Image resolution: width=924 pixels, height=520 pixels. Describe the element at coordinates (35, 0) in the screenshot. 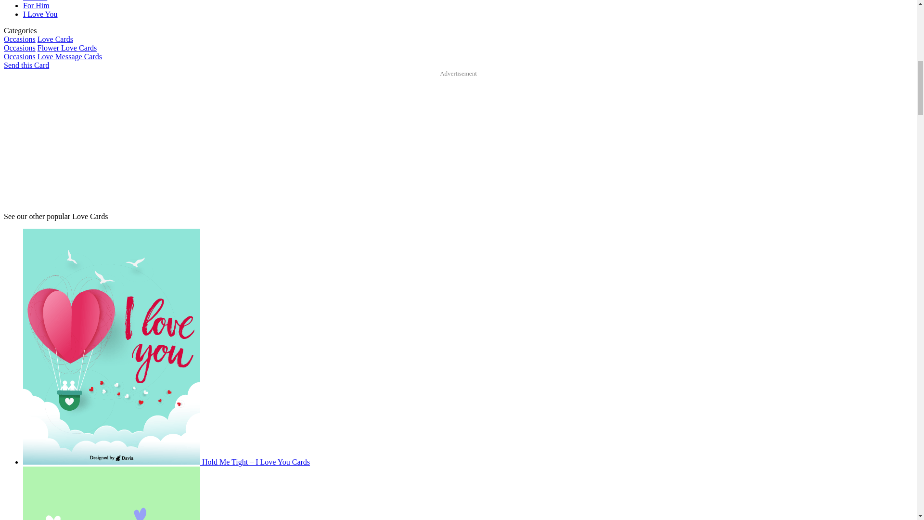

I see `For Her` at that location.